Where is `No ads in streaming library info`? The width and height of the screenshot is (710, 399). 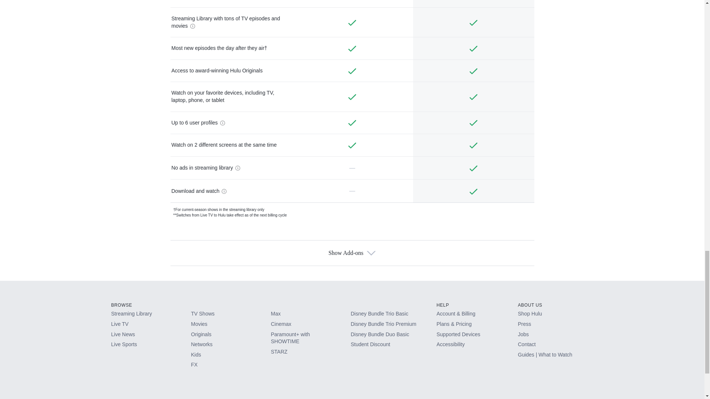 No ads in streaming library info is located at coordinates (237, 167).